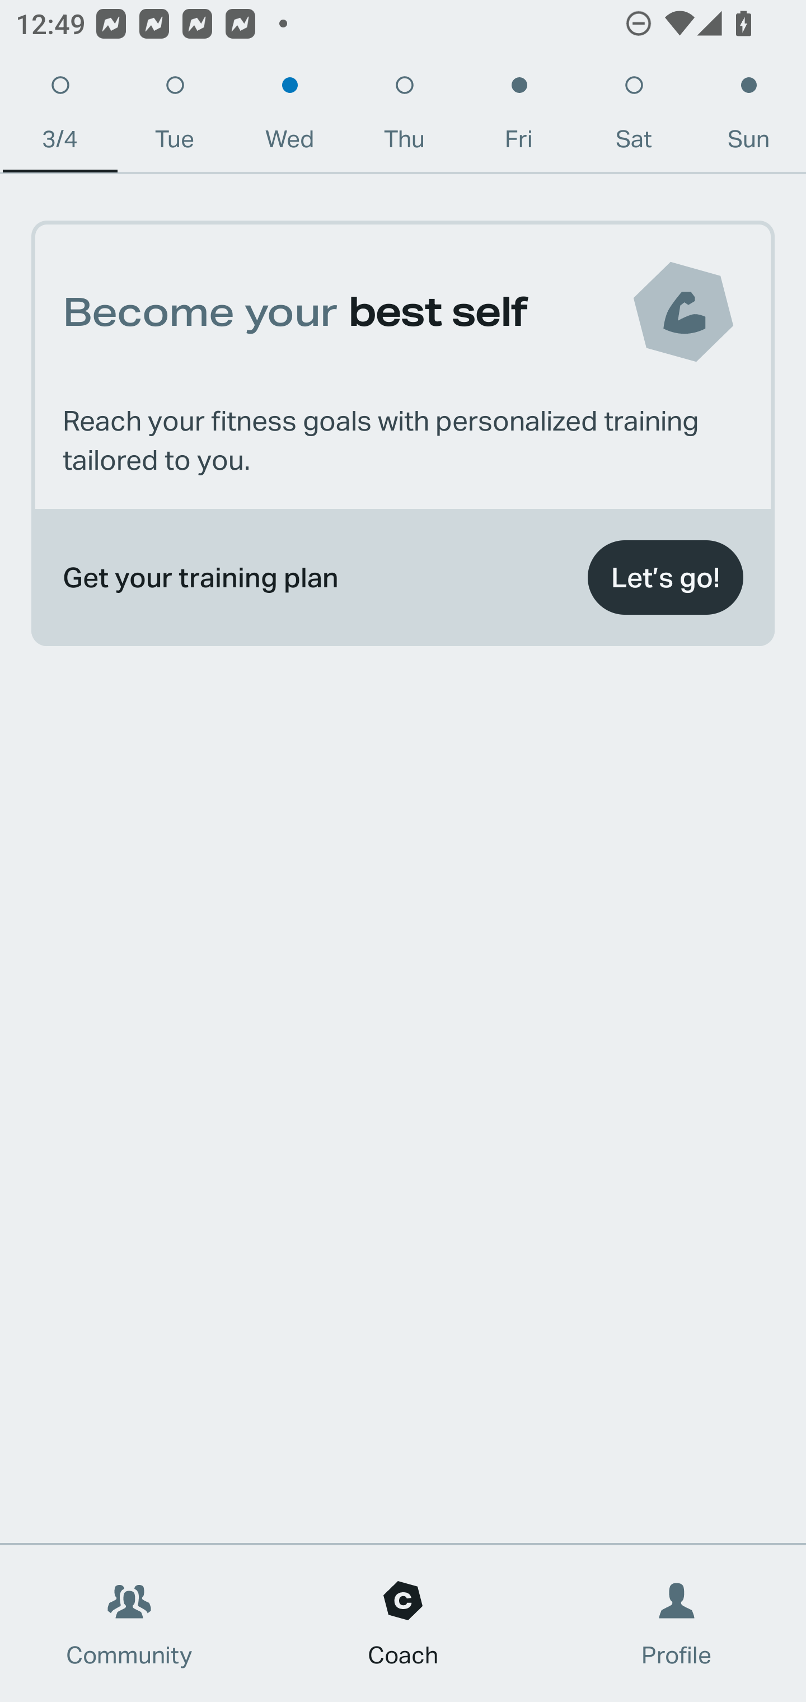 The height and width of the screenshot is (1702, 806). Describe the element at coordinates (749, 118) in the screenshot. I see `Sun` at that location.